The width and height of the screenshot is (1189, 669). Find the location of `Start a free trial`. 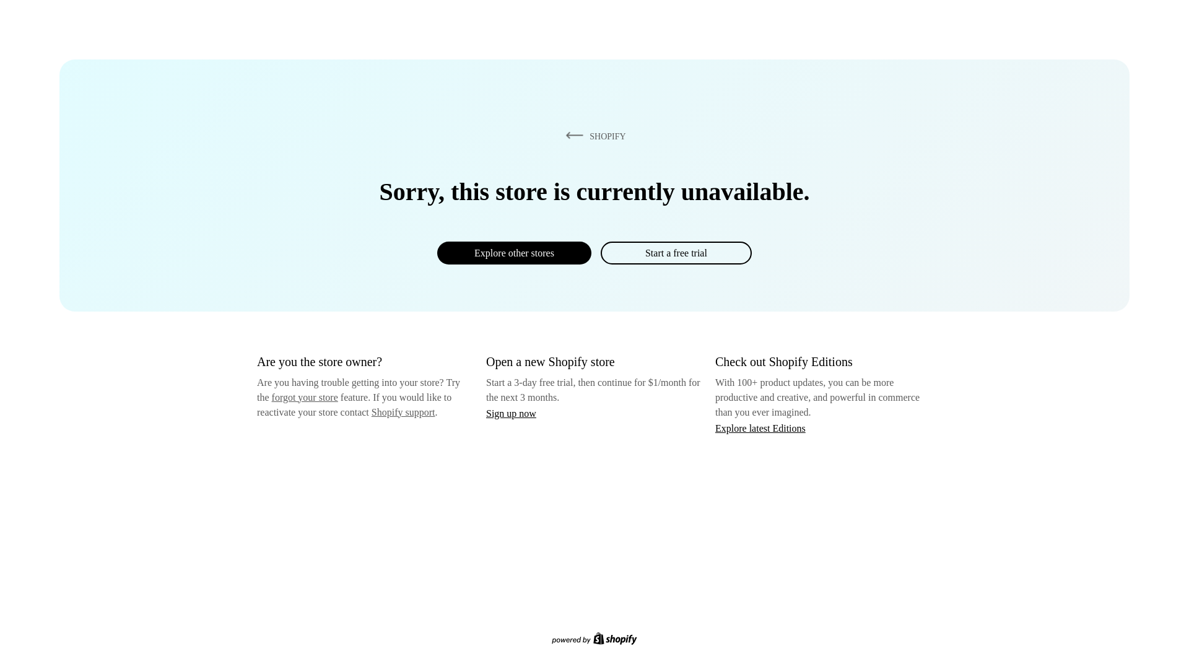

Start a free trial is located at coordinates (676, 253).